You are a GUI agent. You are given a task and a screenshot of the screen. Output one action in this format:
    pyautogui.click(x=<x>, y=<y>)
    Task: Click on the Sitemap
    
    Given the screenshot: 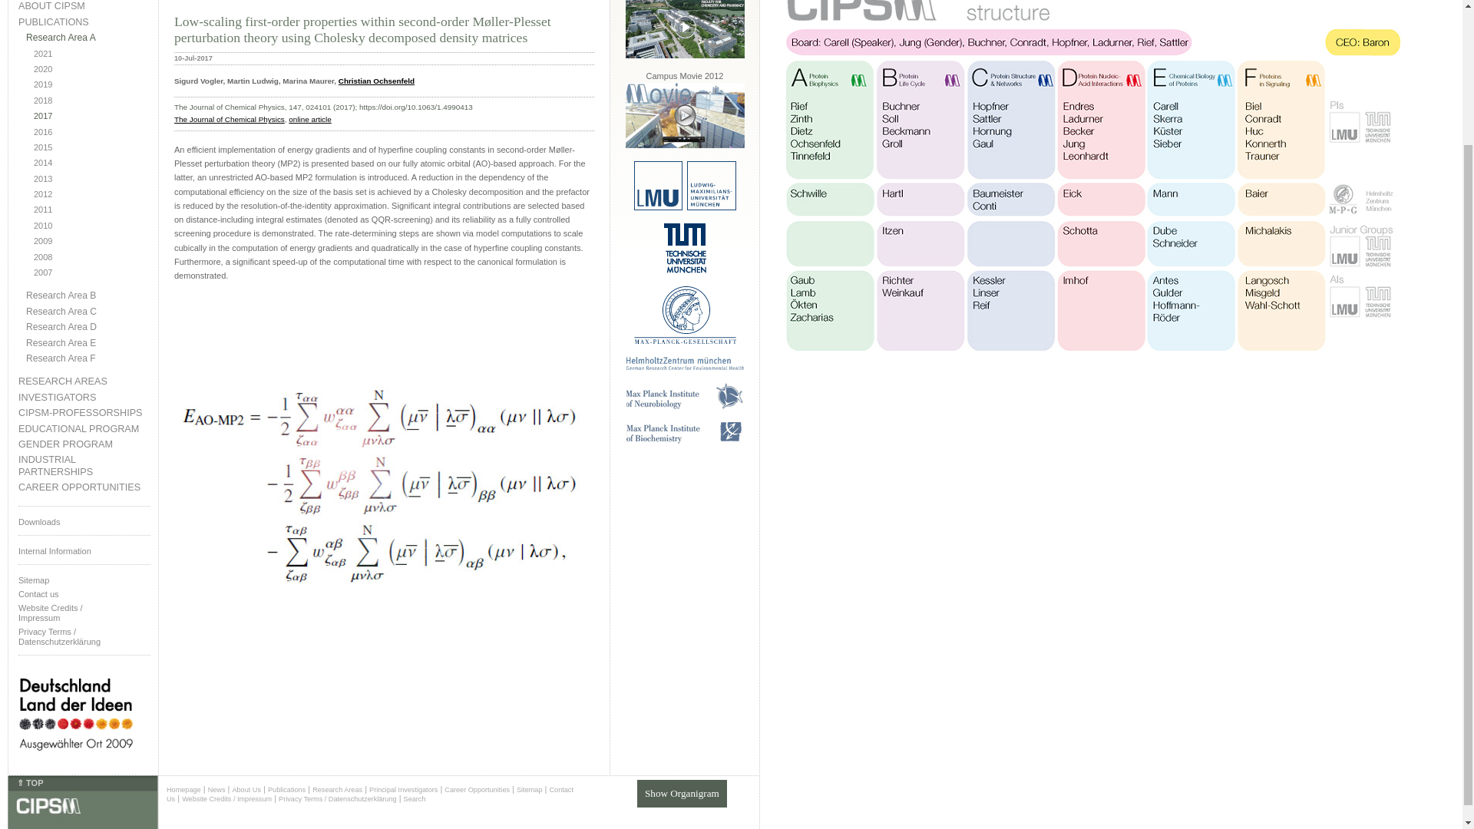 What is the action you would take?
    pyautogui.click(x=530, y=789)
    